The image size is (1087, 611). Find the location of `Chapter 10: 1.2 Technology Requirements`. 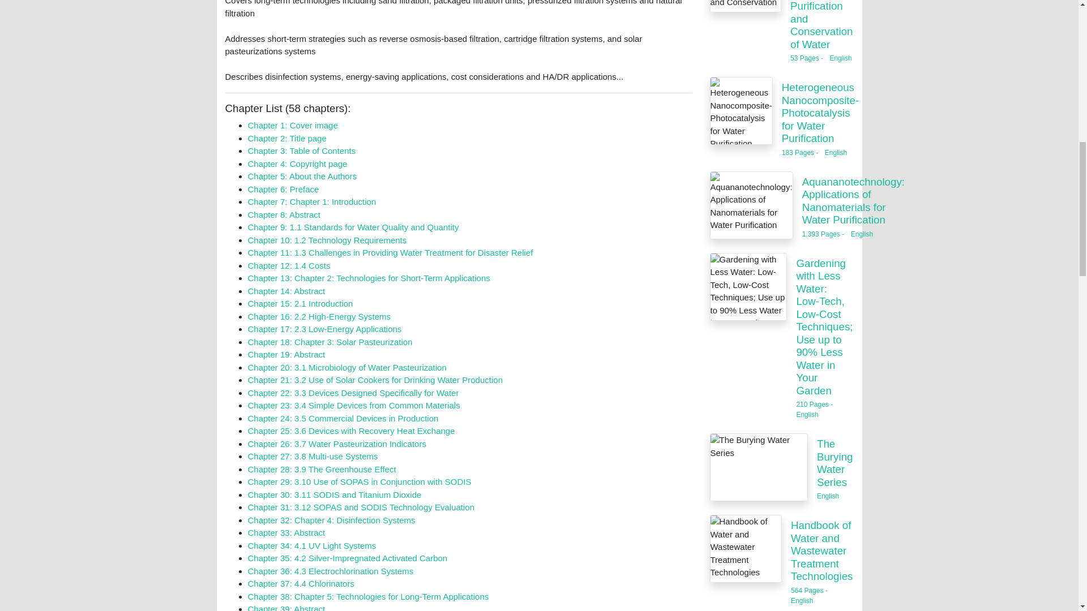

Chapter 10: 1.2 Technology Requirements is located at coordinates (327, 240).